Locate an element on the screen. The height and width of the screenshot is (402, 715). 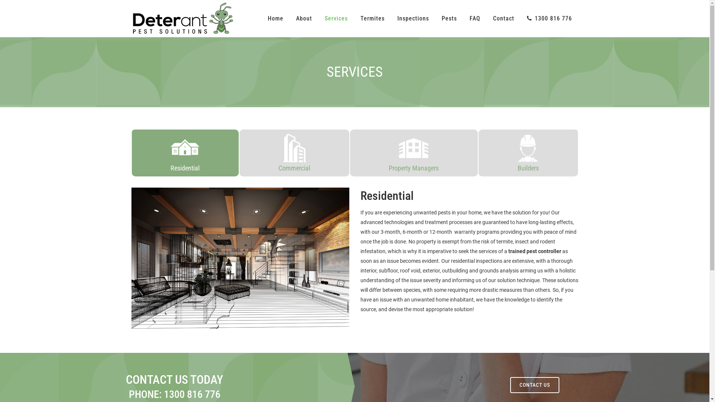
Pests is located at coordinates (449, 19).